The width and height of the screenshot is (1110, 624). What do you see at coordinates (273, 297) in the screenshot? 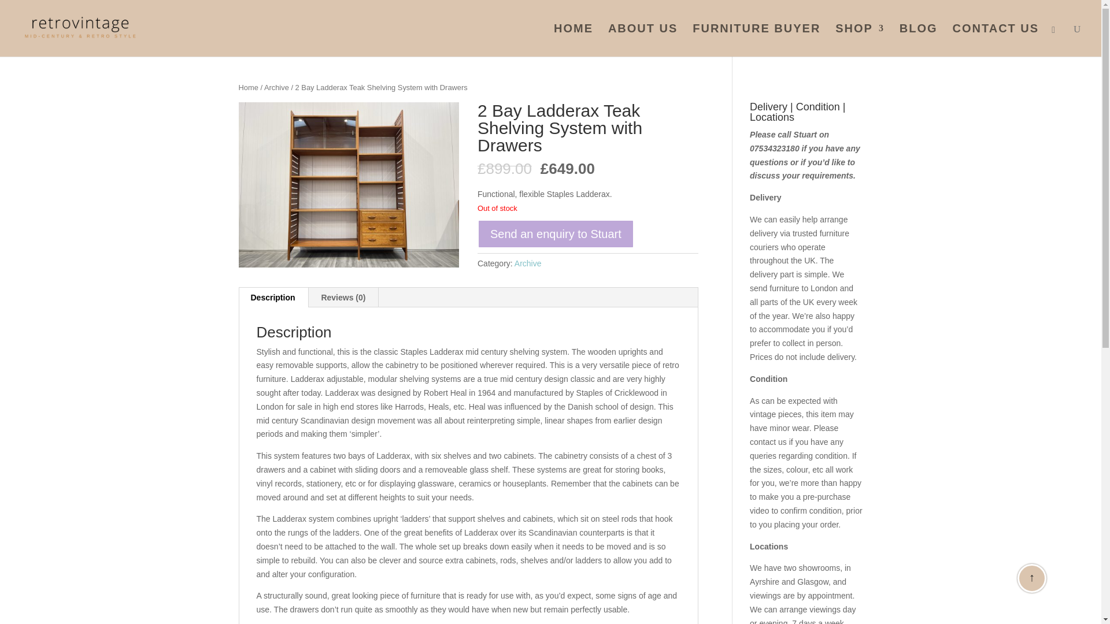
I see `Description` at bounding box center [273, 297].